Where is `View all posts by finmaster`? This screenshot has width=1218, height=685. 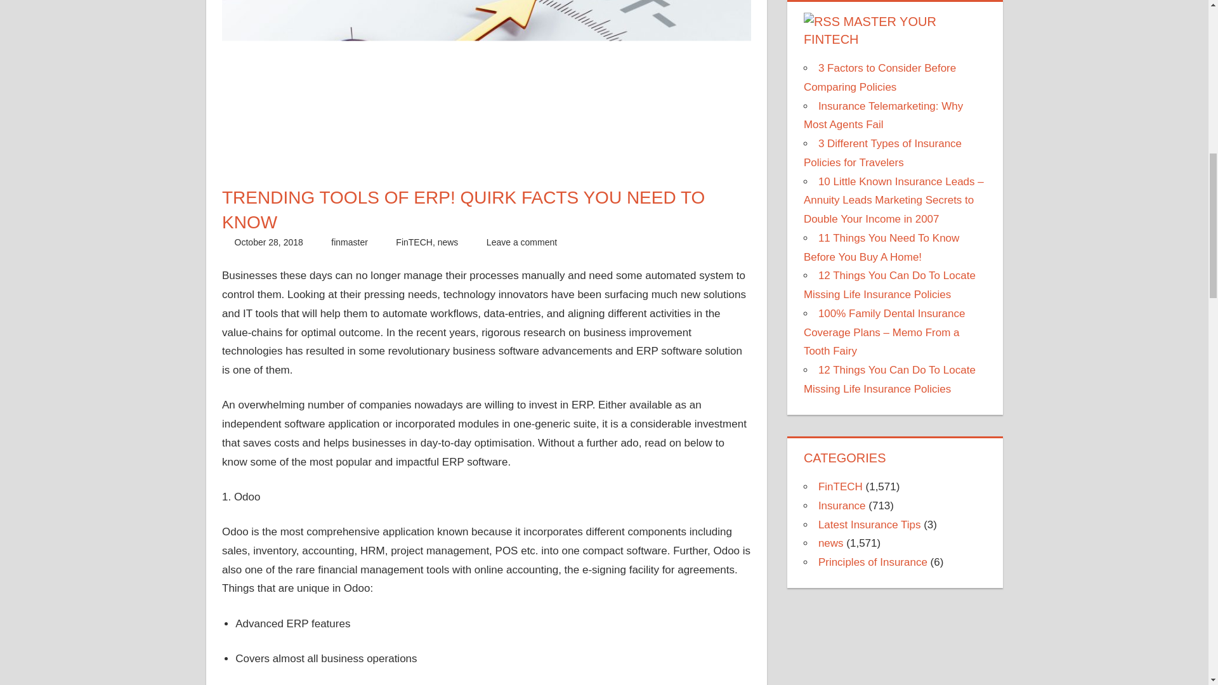 View all posts by finmaster is located at coordinates (349, 242).